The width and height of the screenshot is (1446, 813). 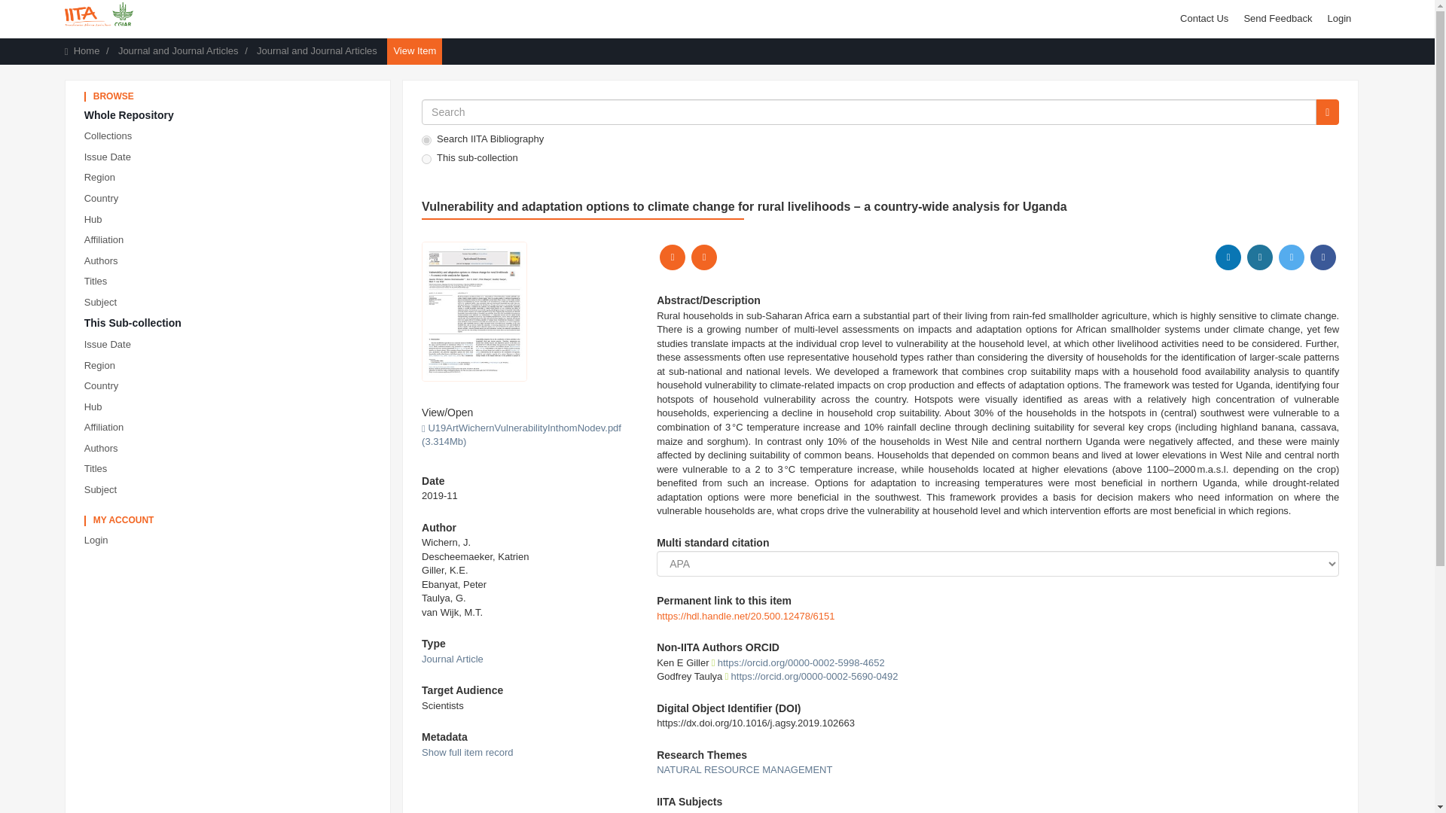 I want to click on This Sub-collection, so click(x=230, y=324).